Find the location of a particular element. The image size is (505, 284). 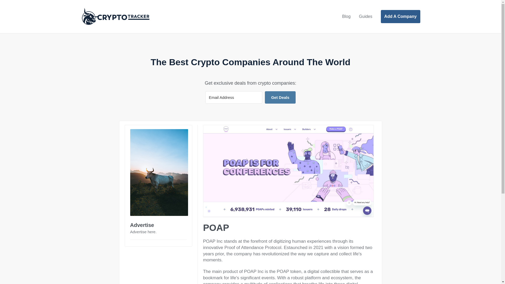

Add A Company is located at coordinates (400, 16).